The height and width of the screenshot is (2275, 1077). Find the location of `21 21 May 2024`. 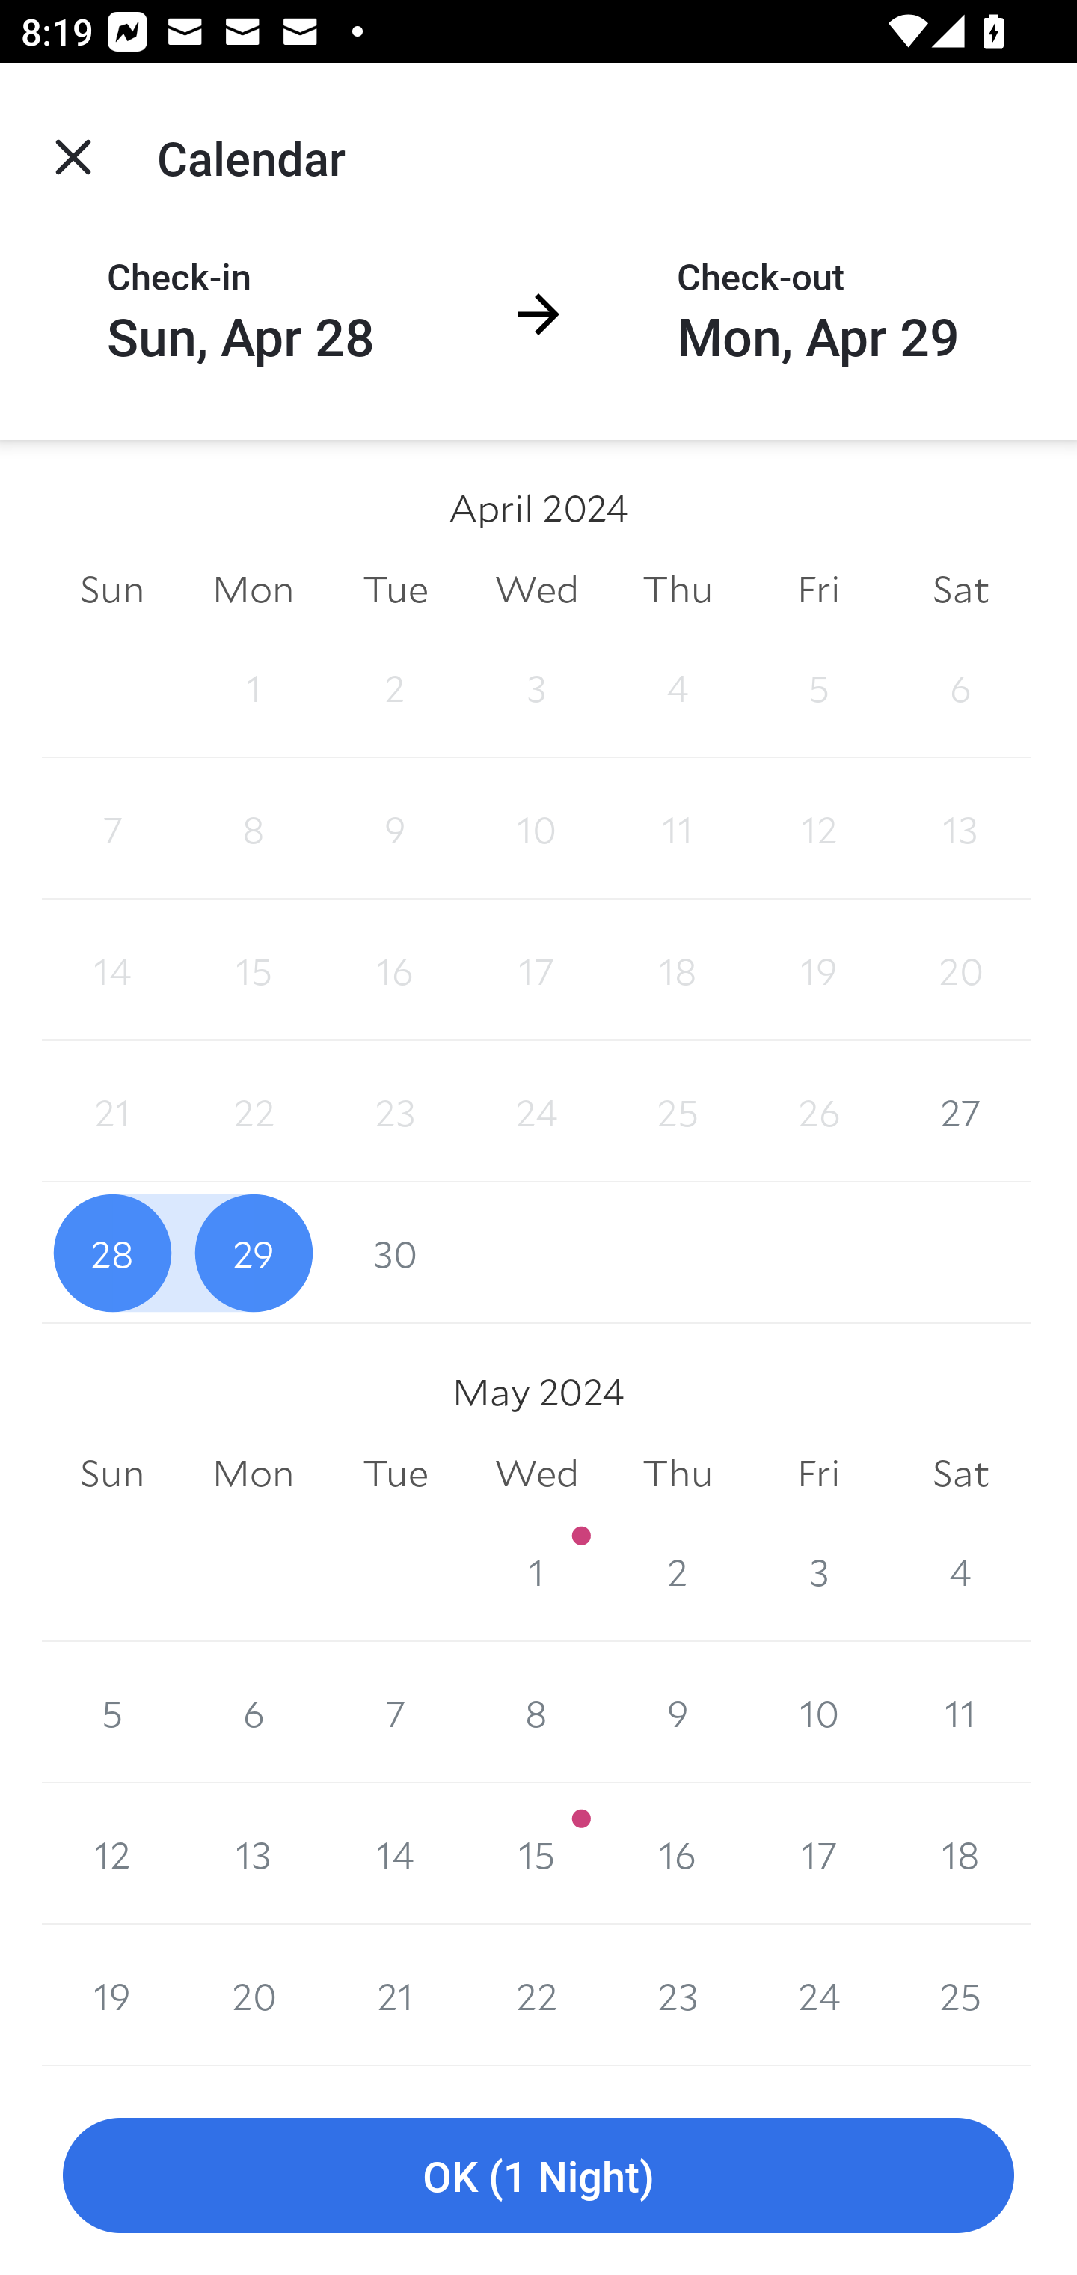

21 21 May 2024 is located at coordinates (395, 1995).